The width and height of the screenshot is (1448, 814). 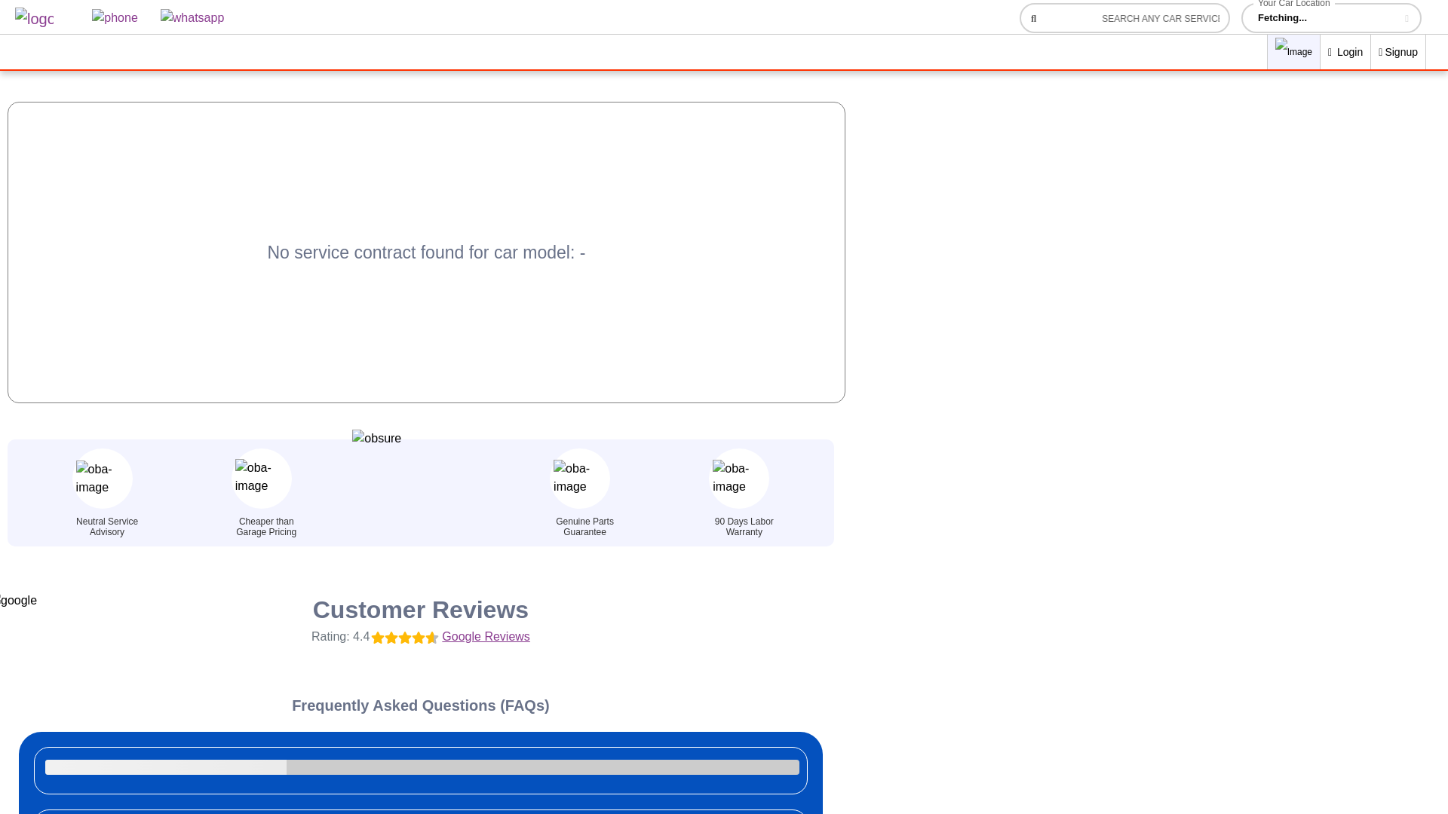 What do you see at coordinates (431, 638) in the screenshot?
I see `star` at bounding box center [431, 638].